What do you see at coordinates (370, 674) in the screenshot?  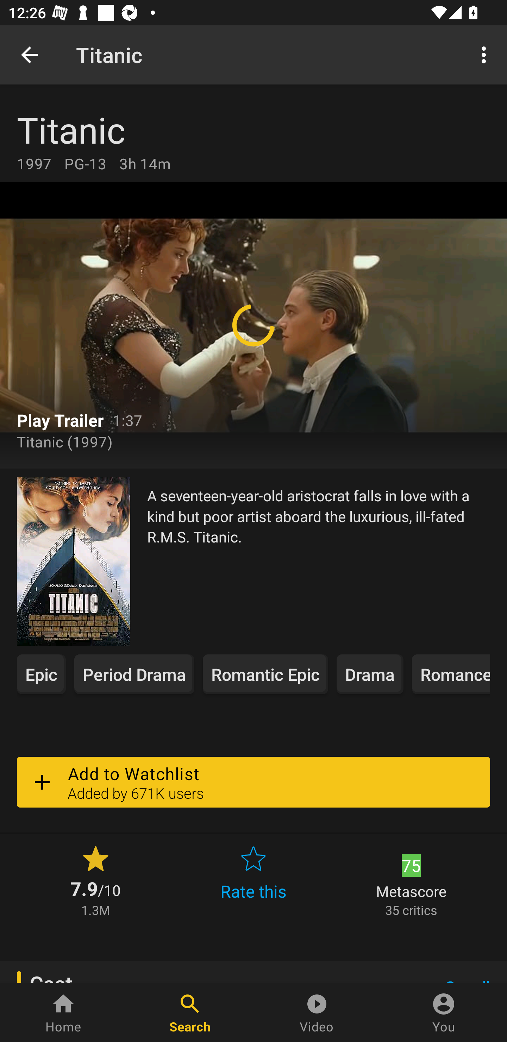 I see `Drama` at bounding box center [370, 674].